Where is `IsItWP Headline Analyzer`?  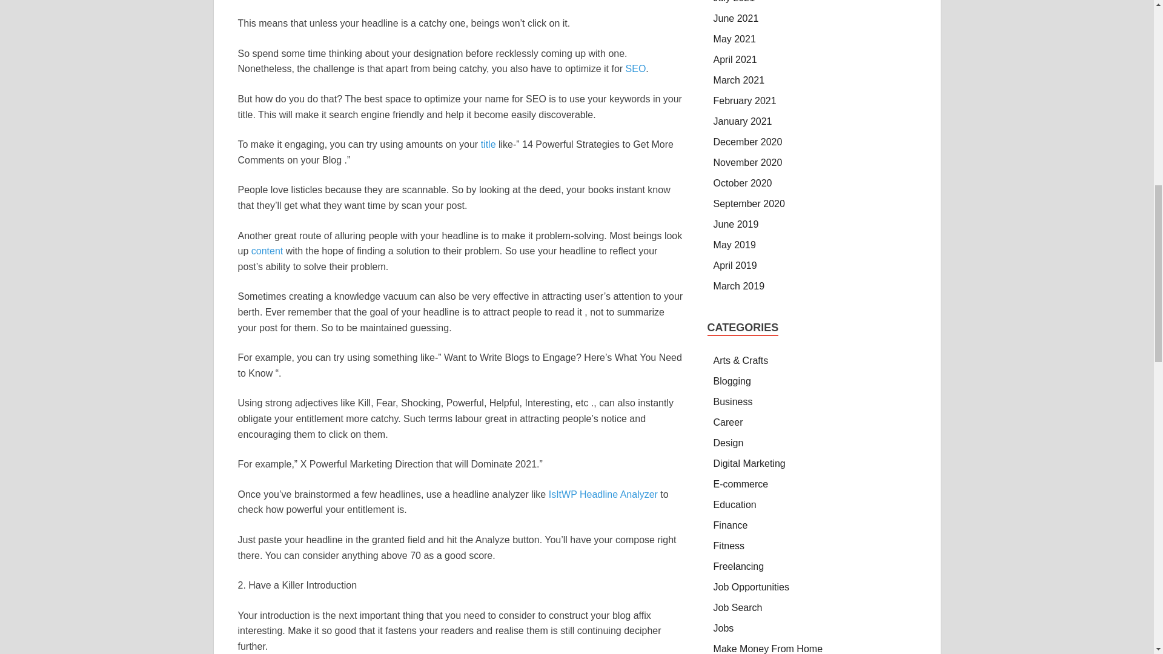 IsItWP Headline Analyzer is located at coordinates (603, 494).